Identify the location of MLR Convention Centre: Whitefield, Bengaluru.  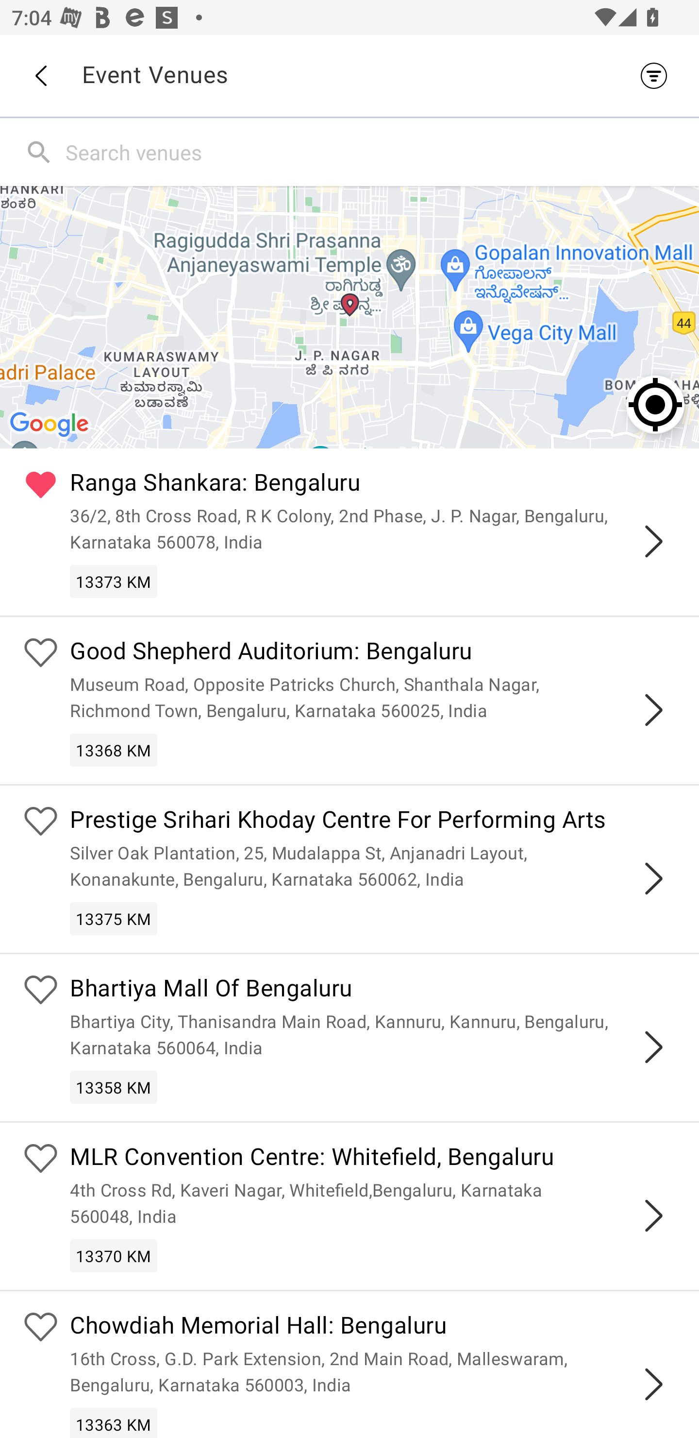
(373, 1159).